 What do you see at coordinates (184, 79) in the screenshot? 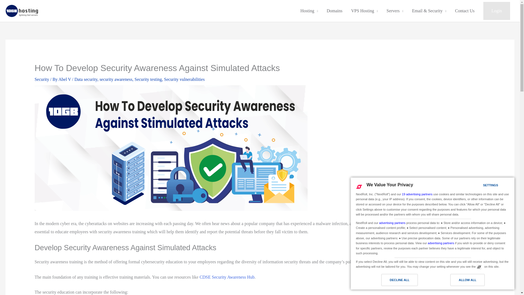
I see `Security vulnerabilities` at bounding box center [184, 79].